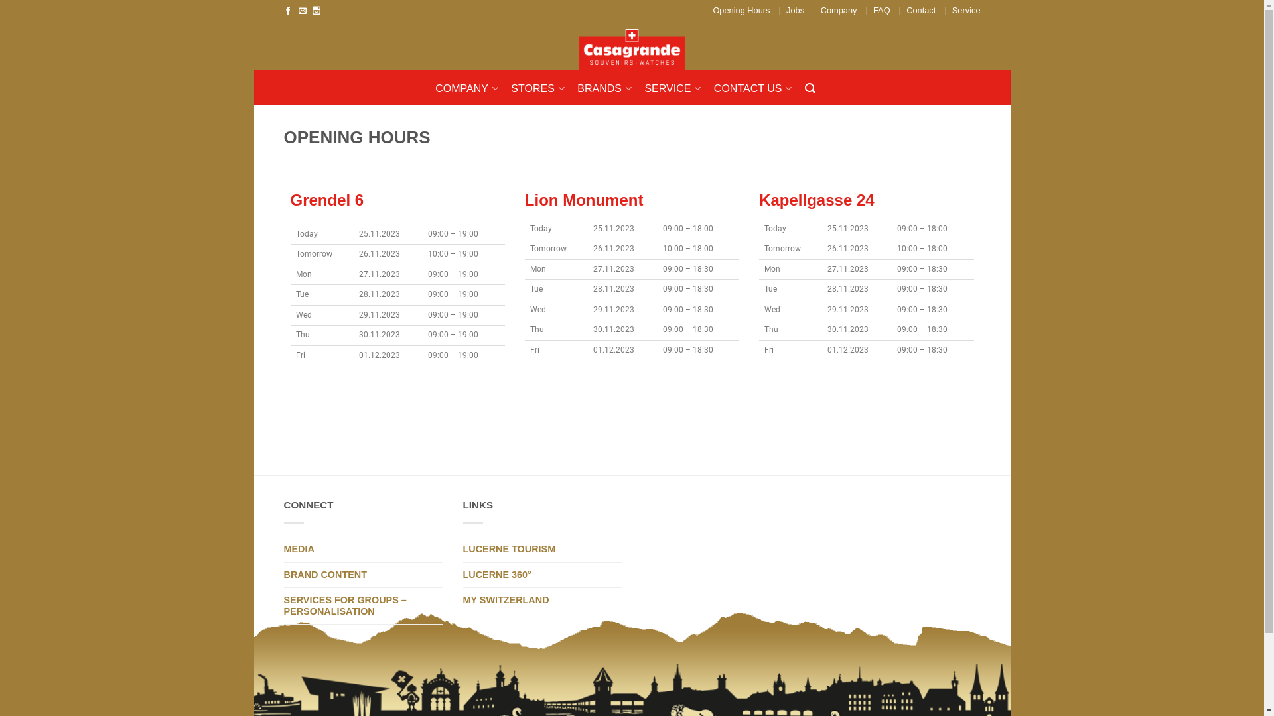  Describe the element at coordinates (364, 575) in the screenshot. I see `BRAND CONTENT` at that location.